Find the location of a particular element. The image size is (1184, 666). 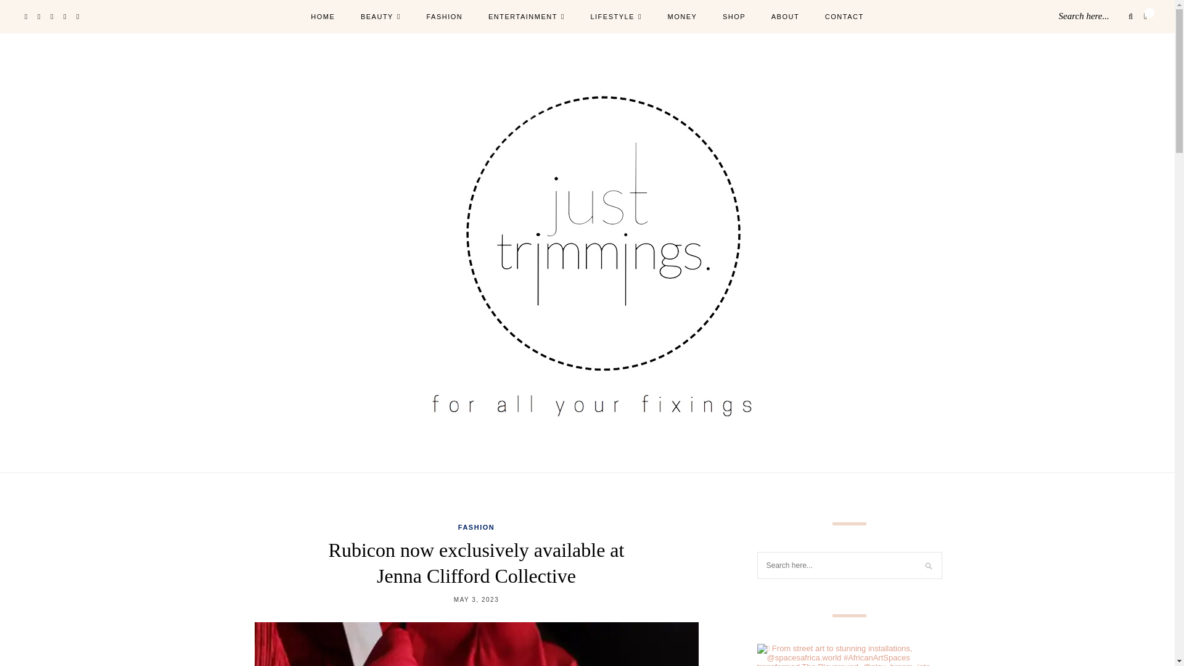

MAY 3, 2023 is located at coordinates (476, 599).